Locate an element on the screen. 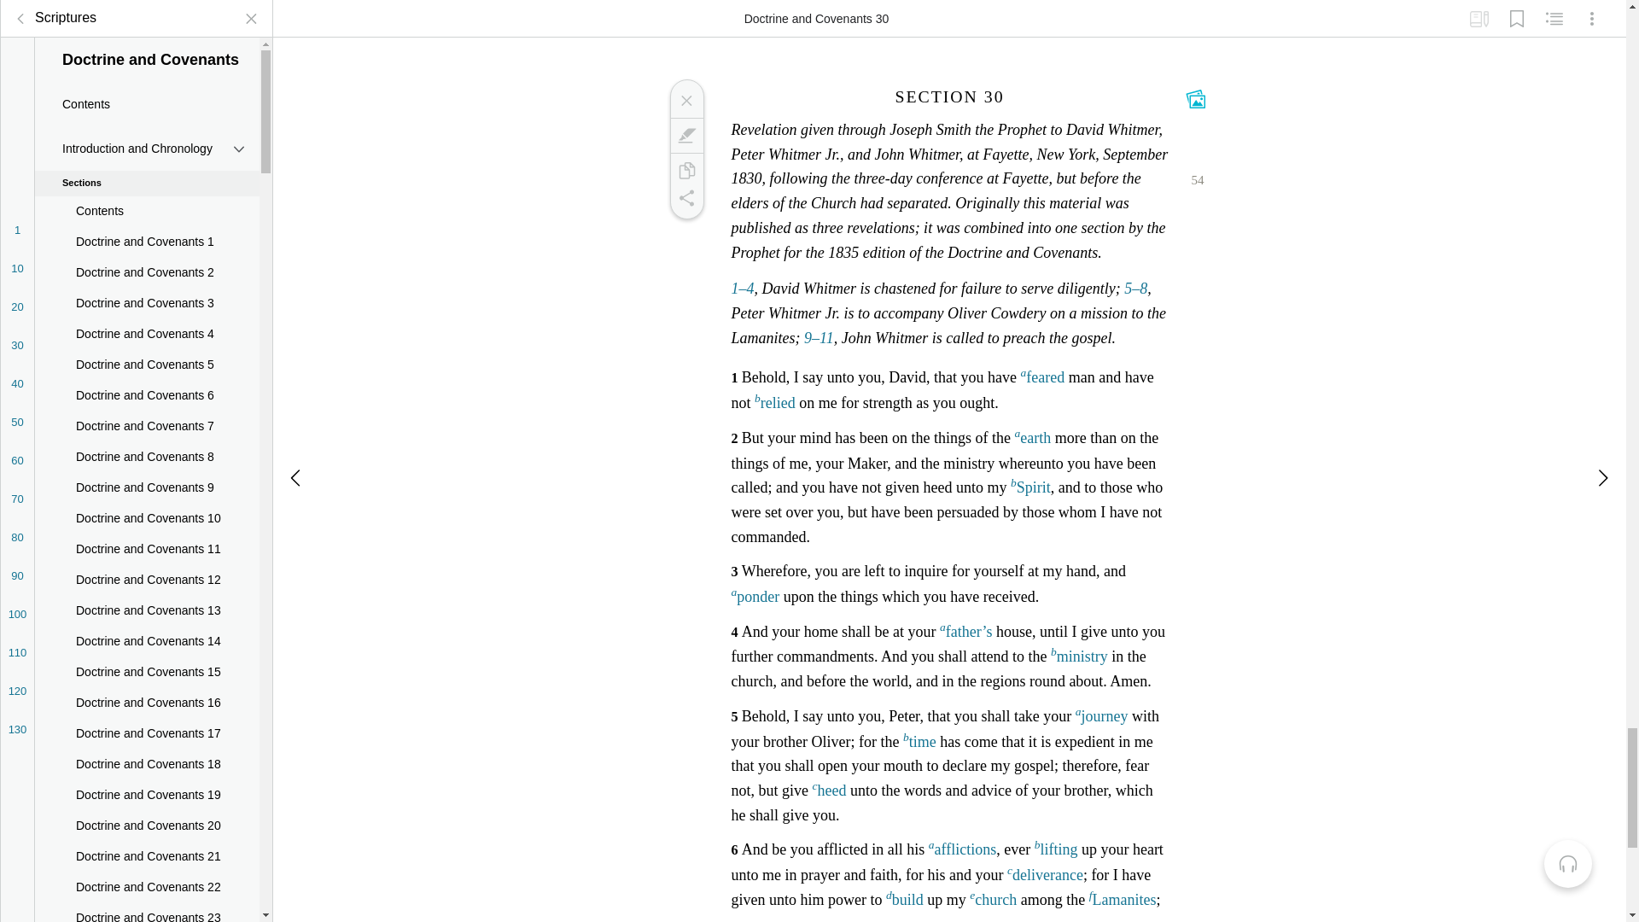 This screenshot has width=1639, height=922. Doctrine and Covenants 18 is located at coordinates (147, 751).